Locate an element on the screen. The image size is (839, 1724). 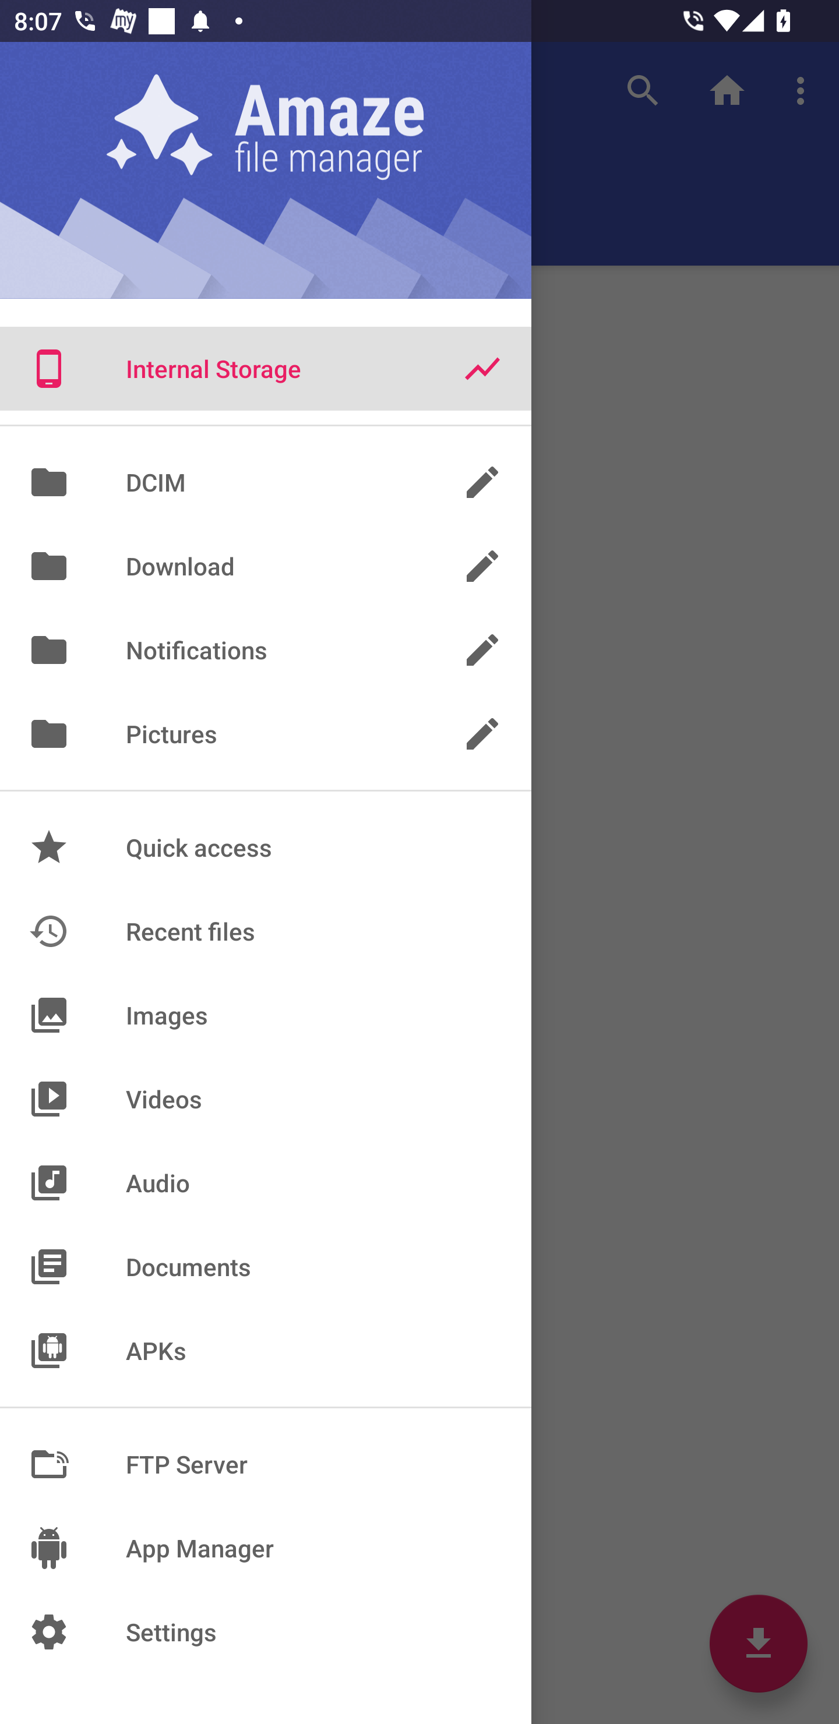
Videos is located at coordinates (266, 1098).